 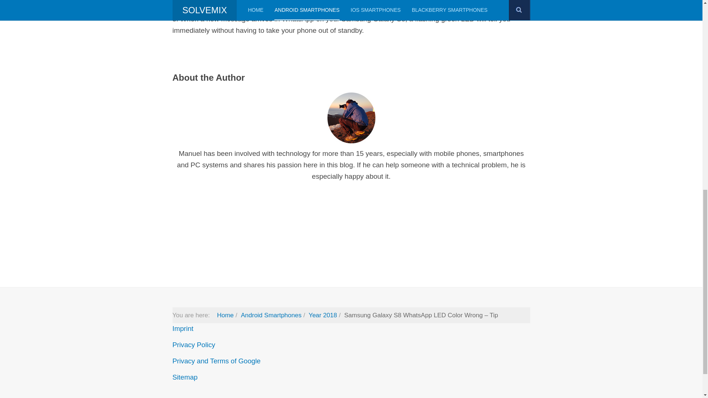 I want to click on Privacy Policy, so click(x=194, y=345).